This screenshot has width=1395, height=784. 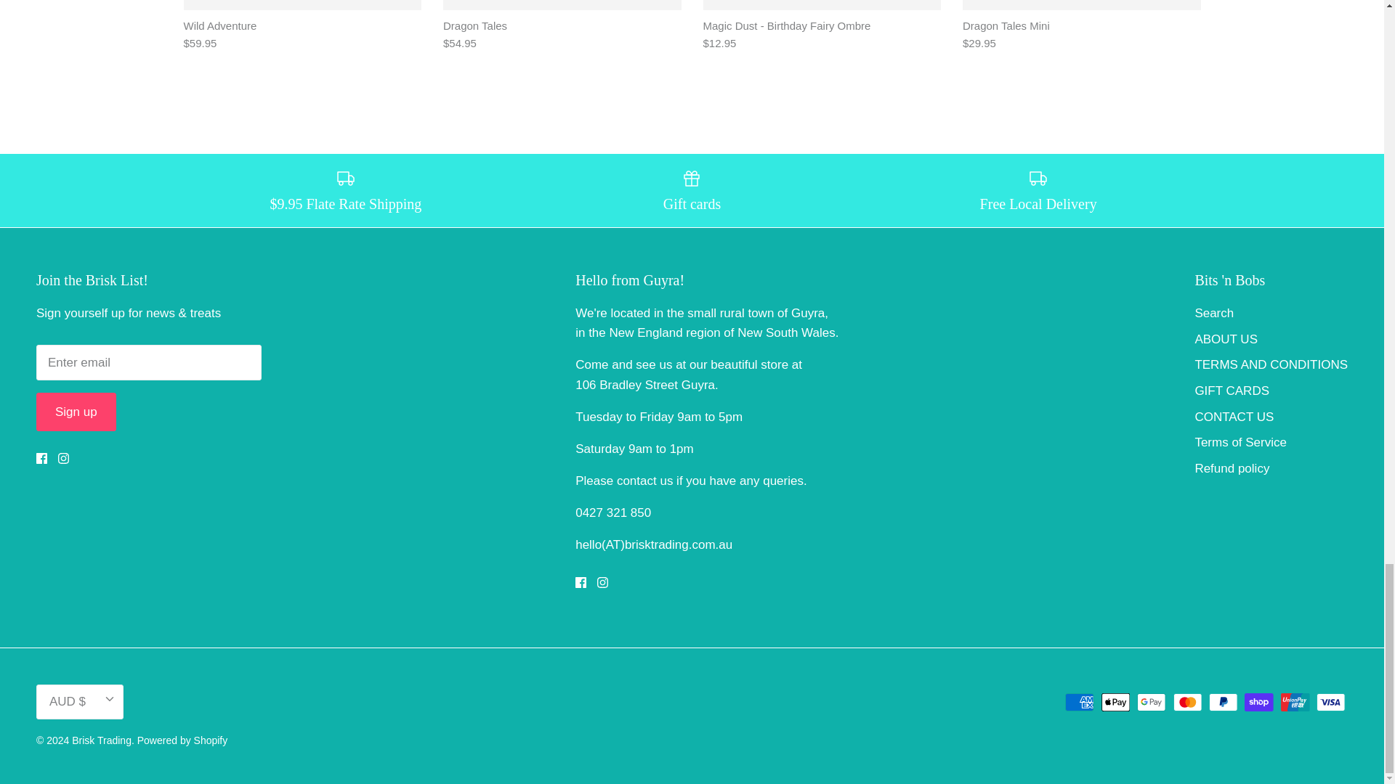 What do you see at coordinates (63, 459) in the screenshot?
I see `Instagram` at bounding box center [63, 459].